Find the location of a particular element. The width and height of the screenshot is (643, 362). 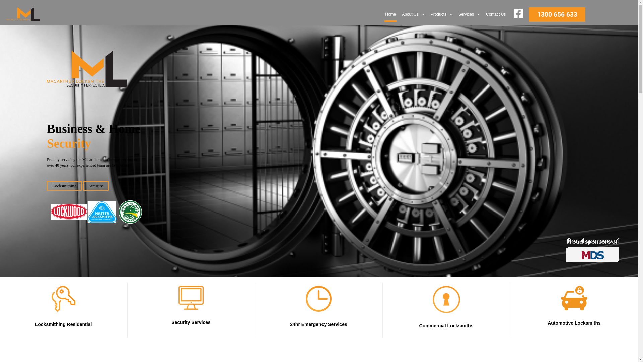

24hr Emergency Services is located at coordinates (318, 324).